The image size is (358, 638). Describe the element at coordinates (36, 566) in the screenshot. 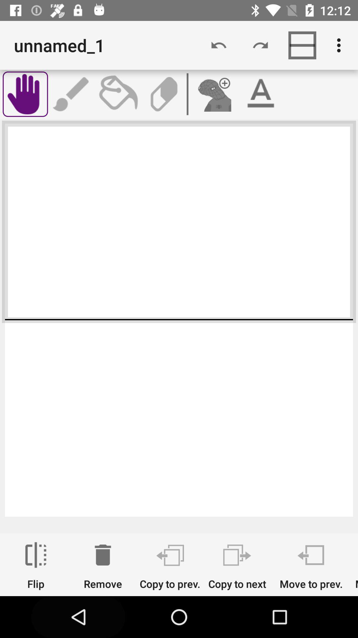

I see `select item to the left of remove` at that location.